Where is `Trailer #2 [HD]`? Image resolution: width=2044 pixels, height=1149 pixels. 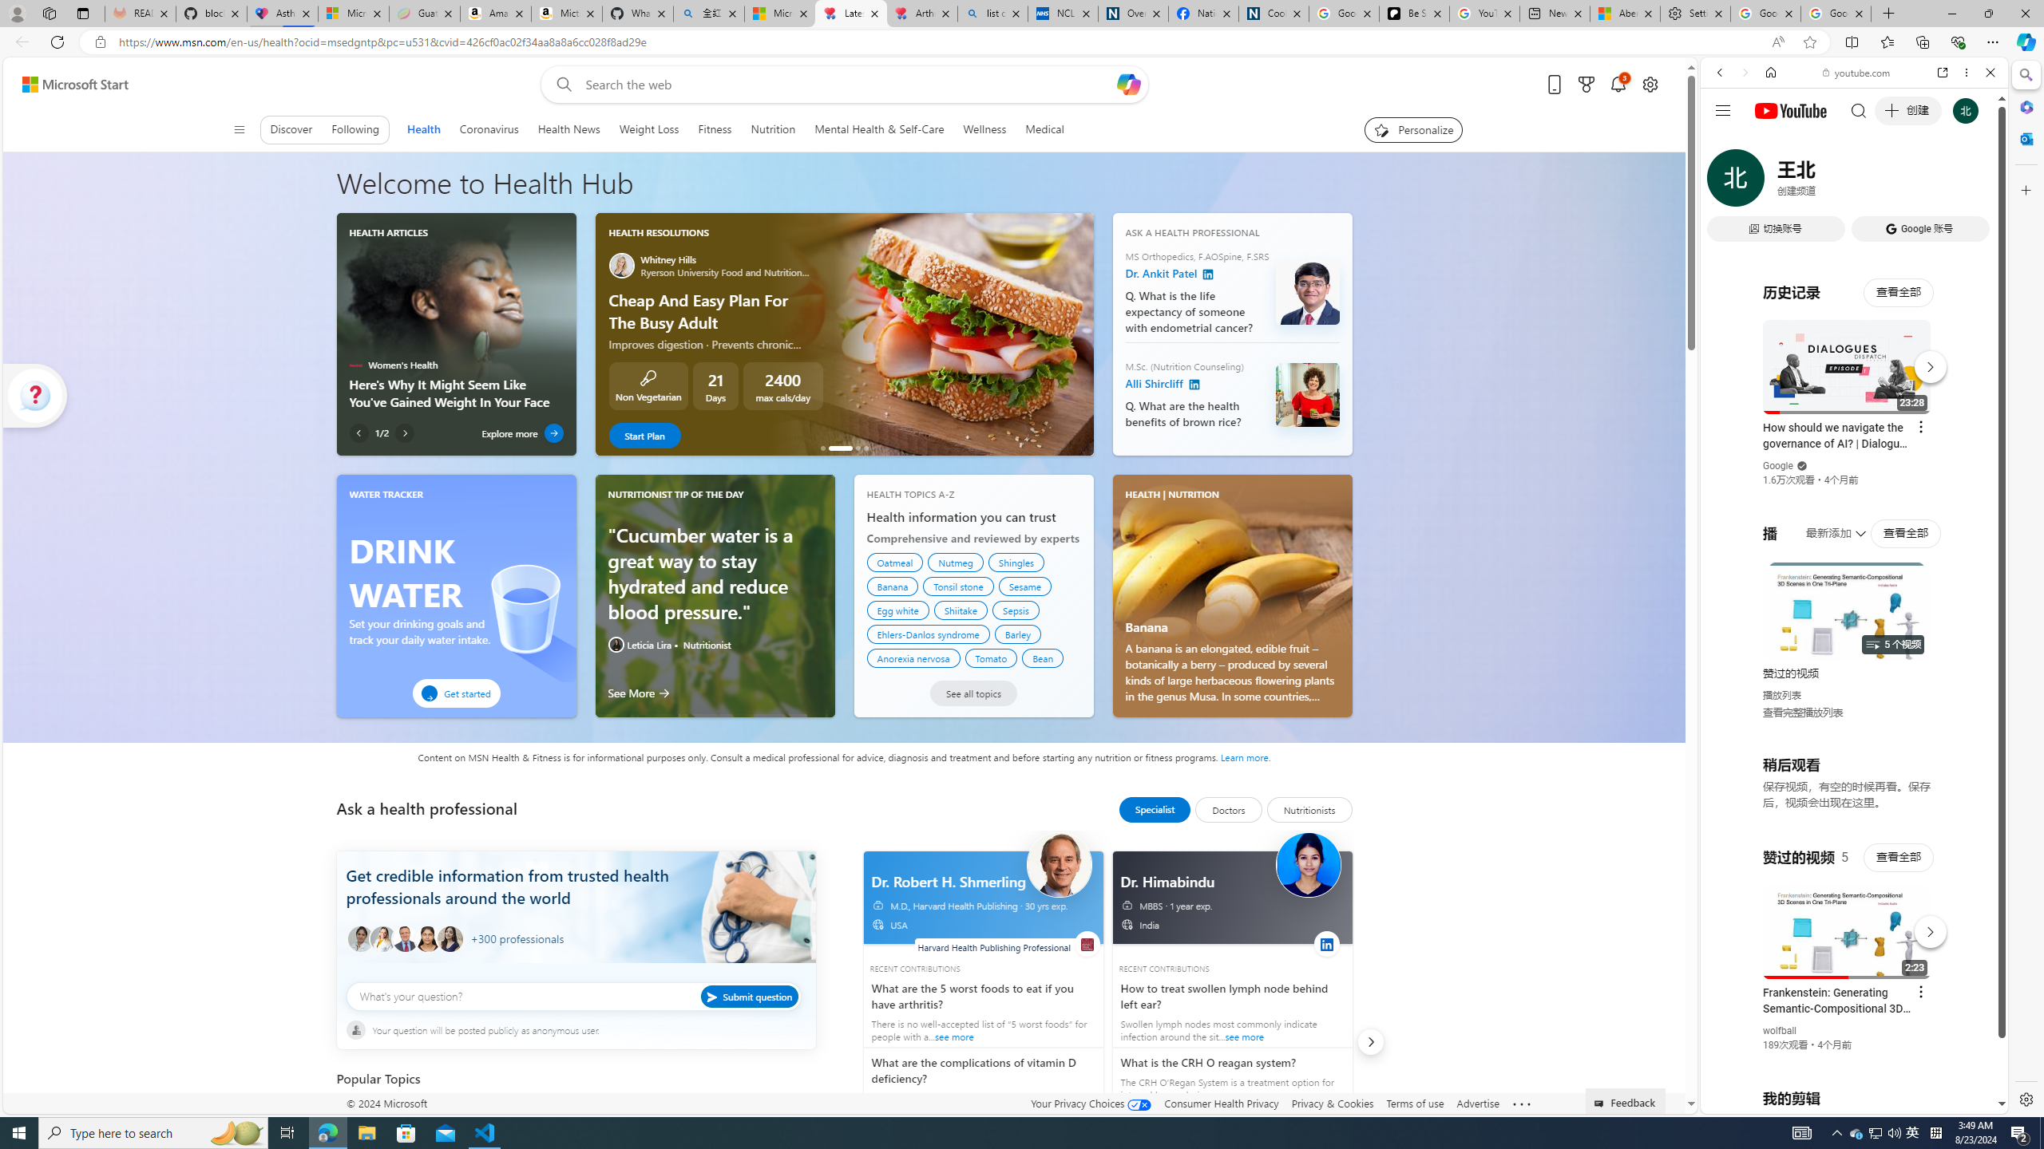
Trailer #2 [HD] is located at coordinates (1854, 472).